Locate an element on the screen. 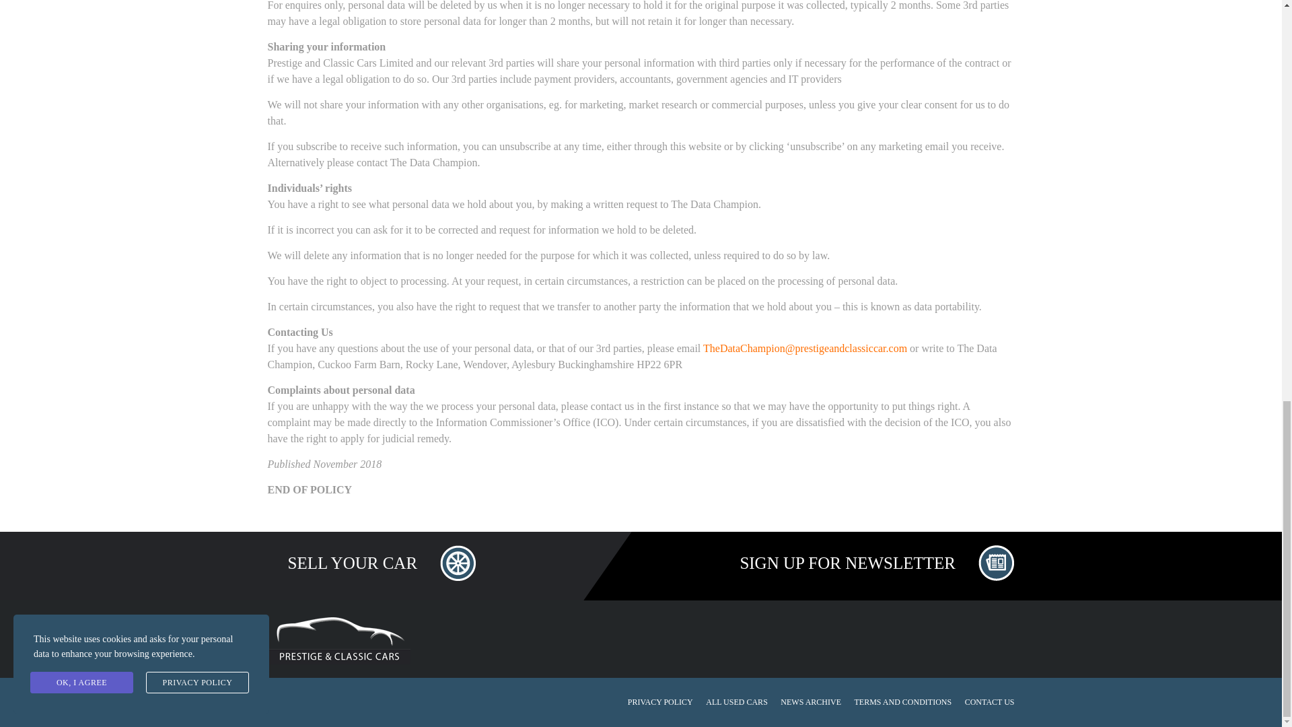 This screenshot has width=1292, height=727. ALL USED CARS is located at coordinates (736, 701).